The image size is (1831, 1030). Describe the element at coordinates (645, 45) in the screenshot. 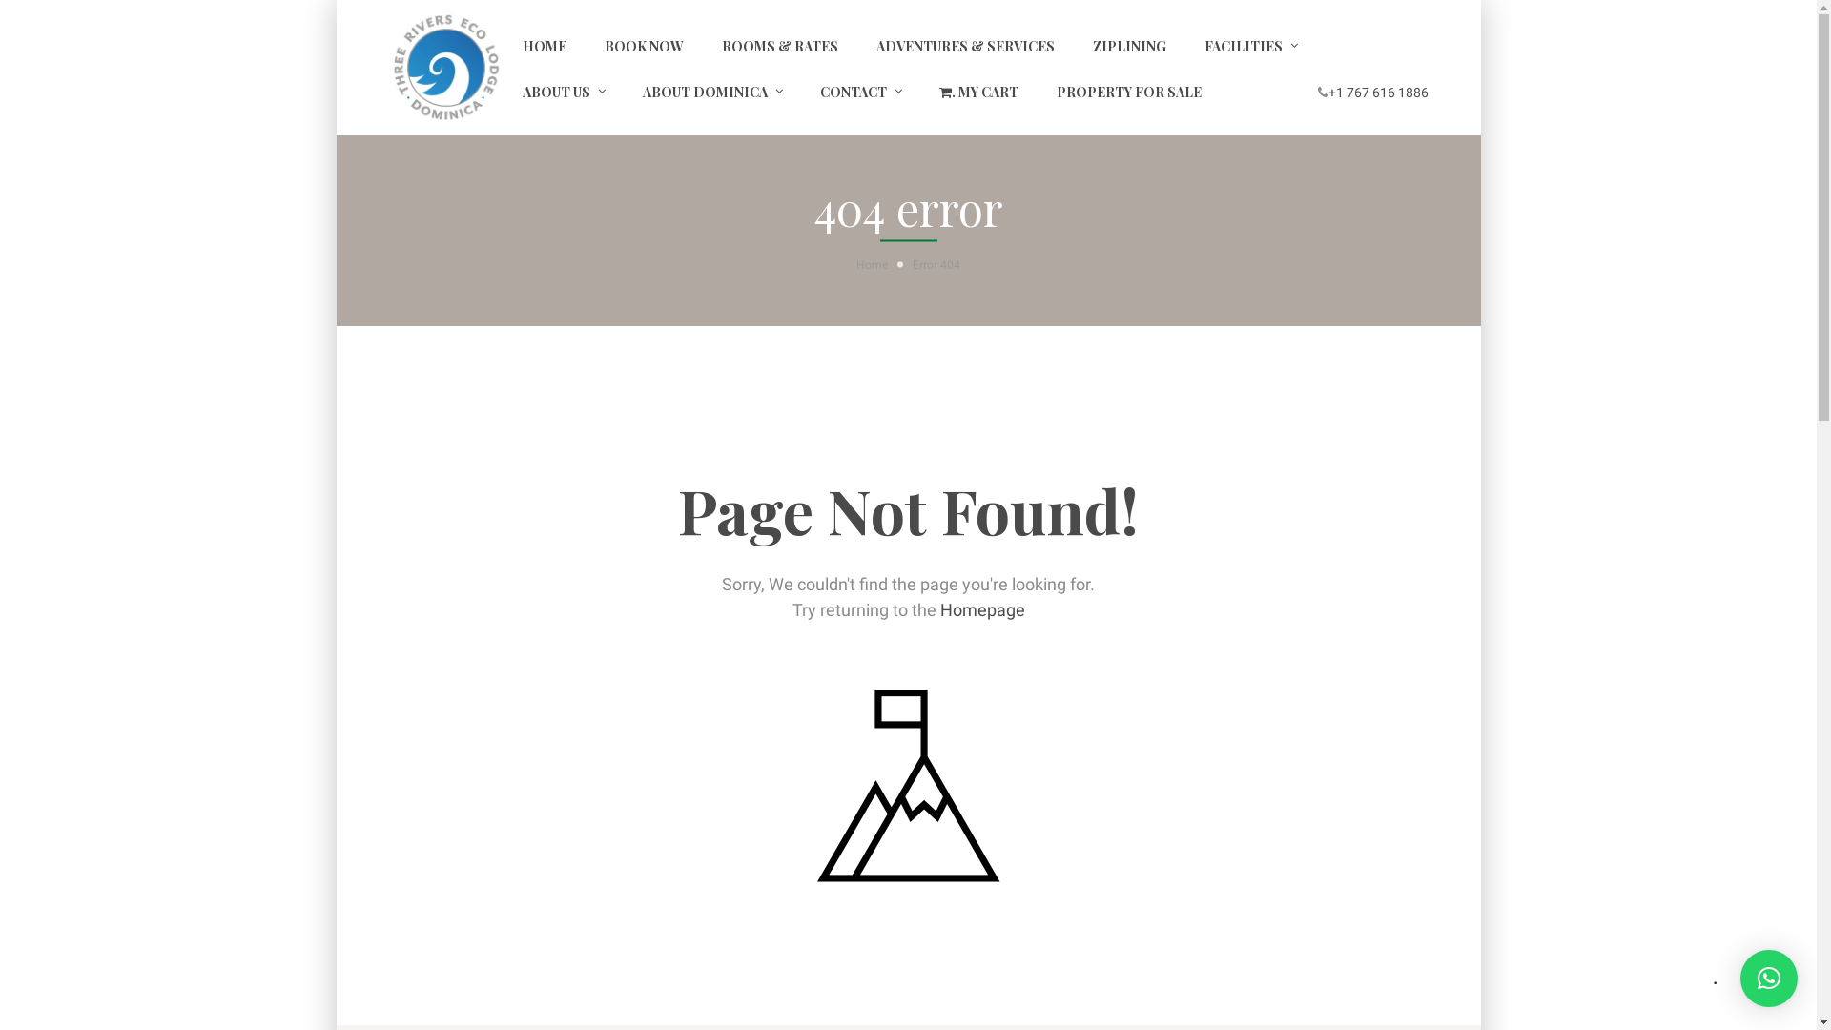

I see `BOOK NOW` at that location.